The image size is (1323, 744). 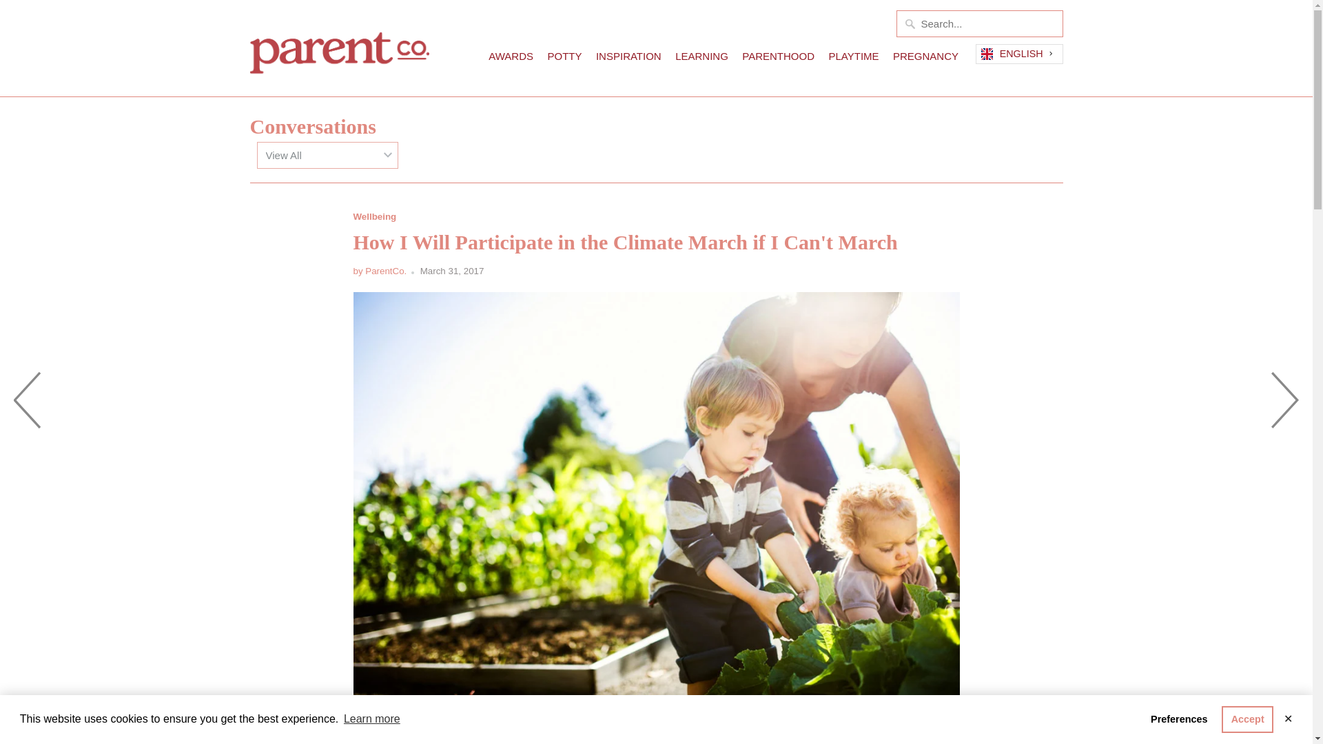 I want to click on Learn more, so click(x=371, y=719).